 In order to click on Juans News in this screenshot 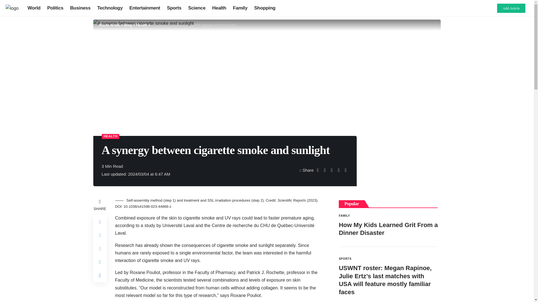, I will do `click(109, 25)`.